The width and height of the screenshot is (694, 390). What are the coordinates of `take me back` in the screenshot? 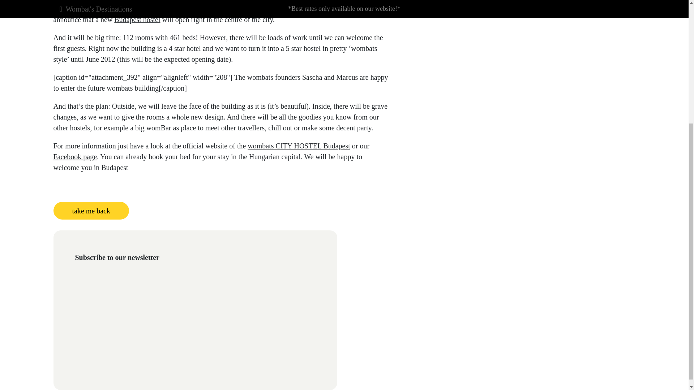 It's located at (91, 211).